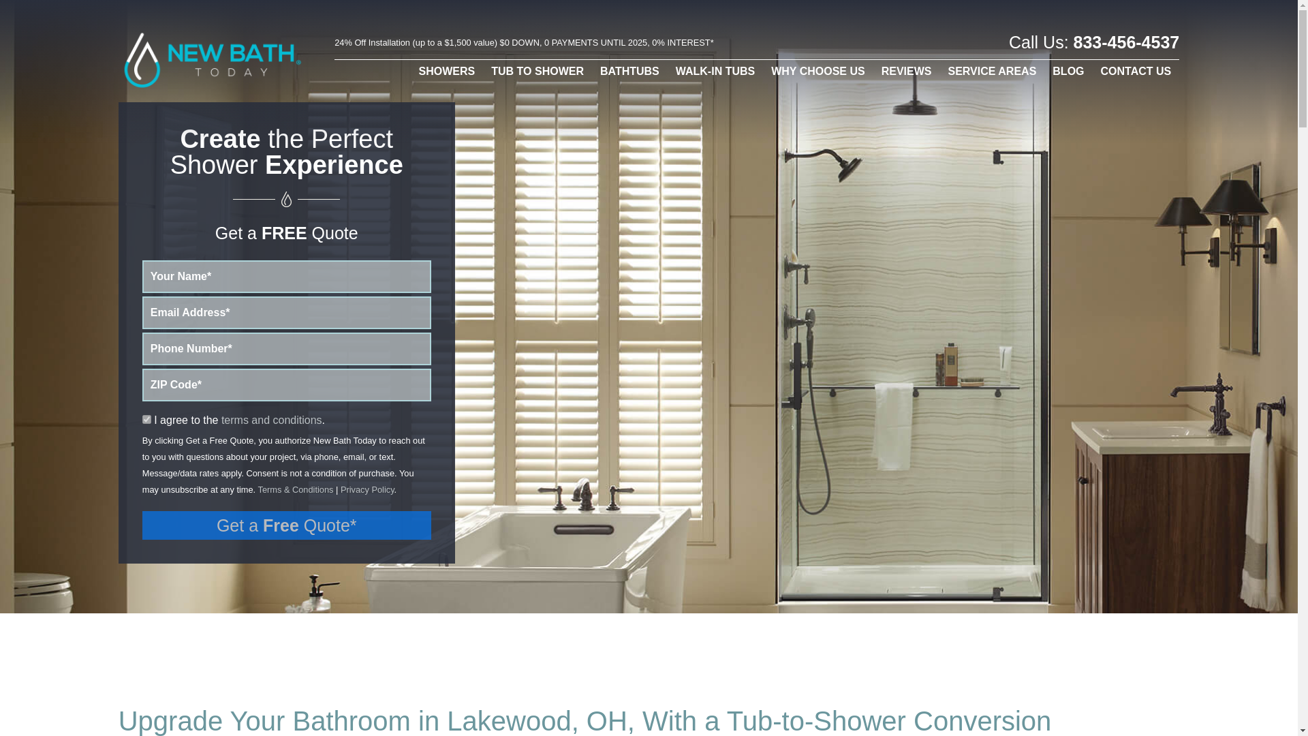 This screenshot has width=1308, height=736. I want to click on Privacy Policy, so click(367, 488).